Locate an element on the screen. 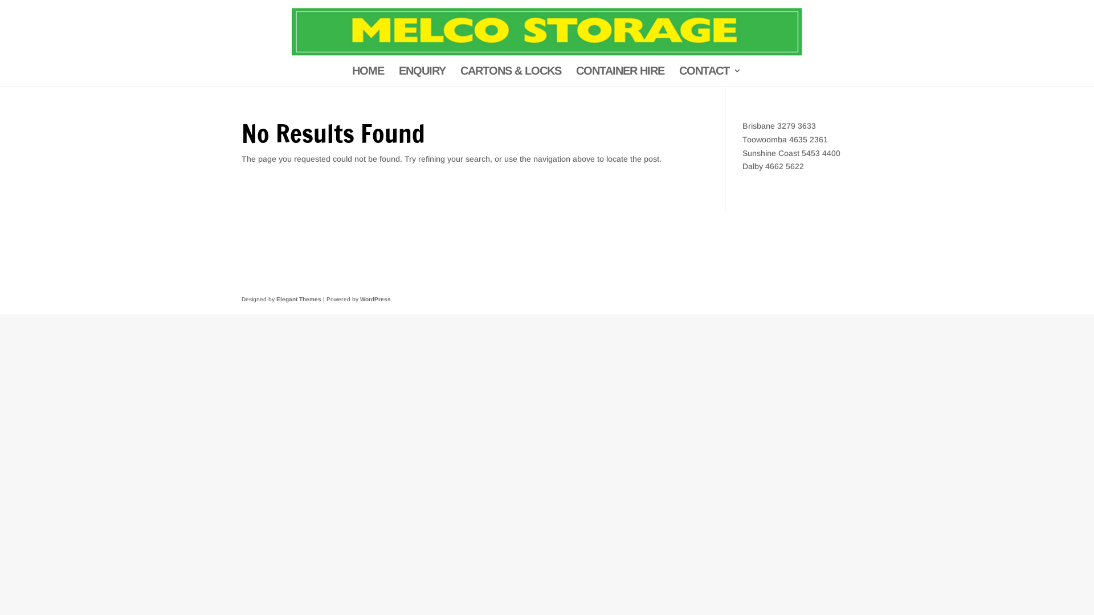  CONTAINER HIRE is located at coordinates (620, 76).